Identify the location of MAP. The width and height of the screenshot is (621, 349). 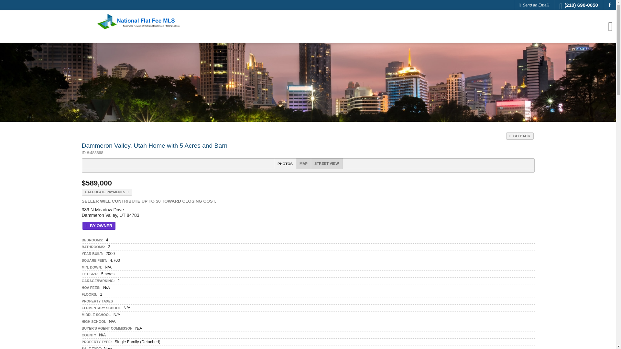
(303, 164).